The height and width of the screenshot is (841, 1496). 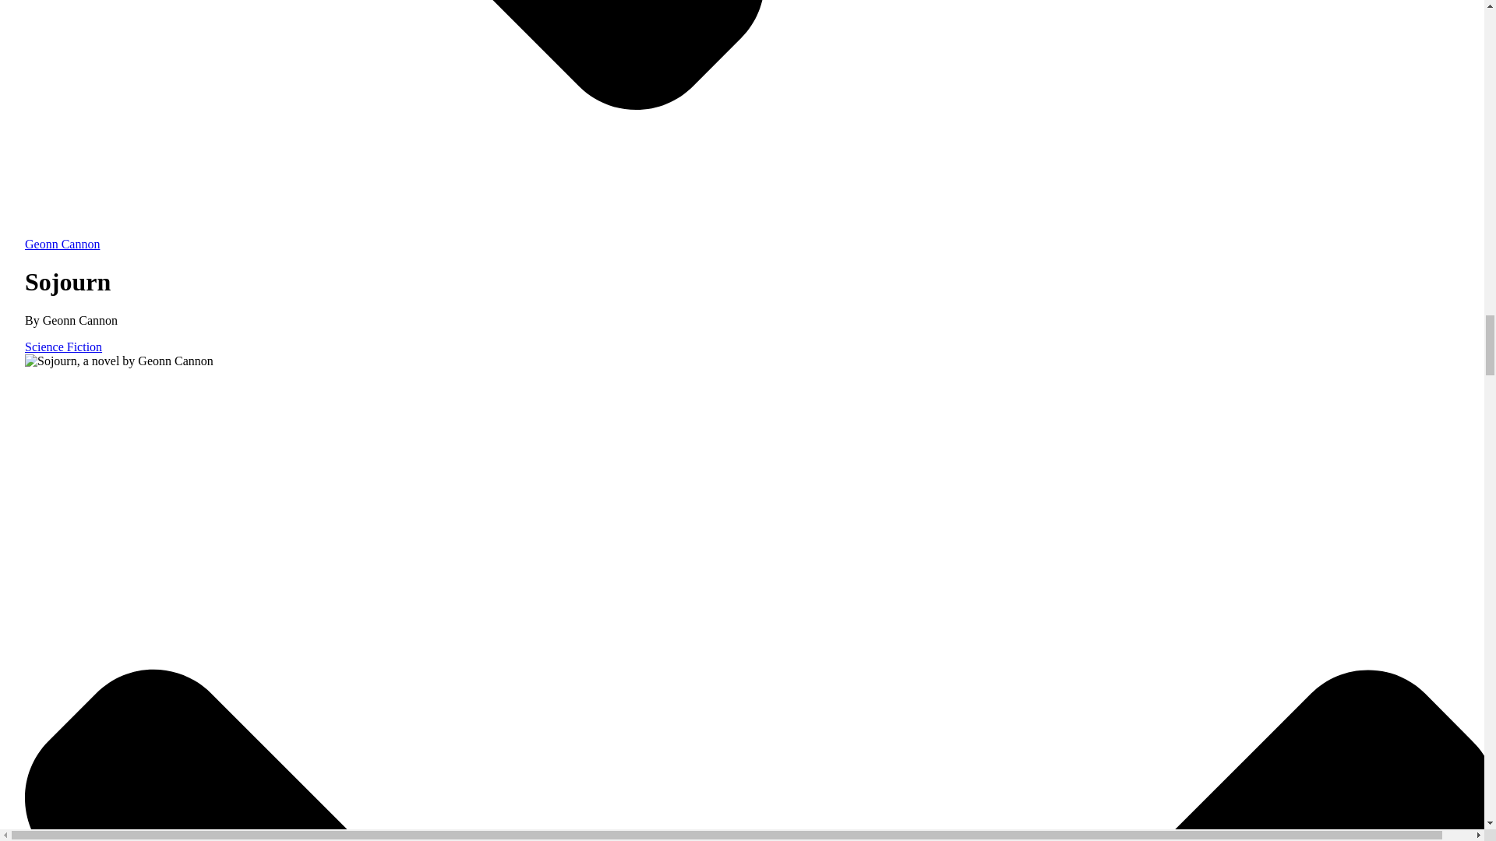 I want to click on Science Fiction, so click(x=63, y=347).